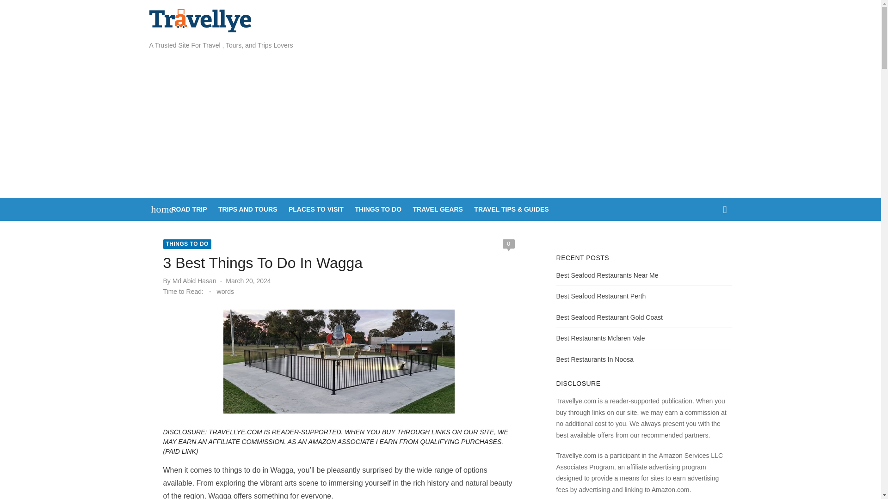 The height and width of the screenshot is (499, 888). What do you see at coordinates (194, 281) in the screenshot?
I see `Md Abid Hasan` at bounding box center [194, 281].